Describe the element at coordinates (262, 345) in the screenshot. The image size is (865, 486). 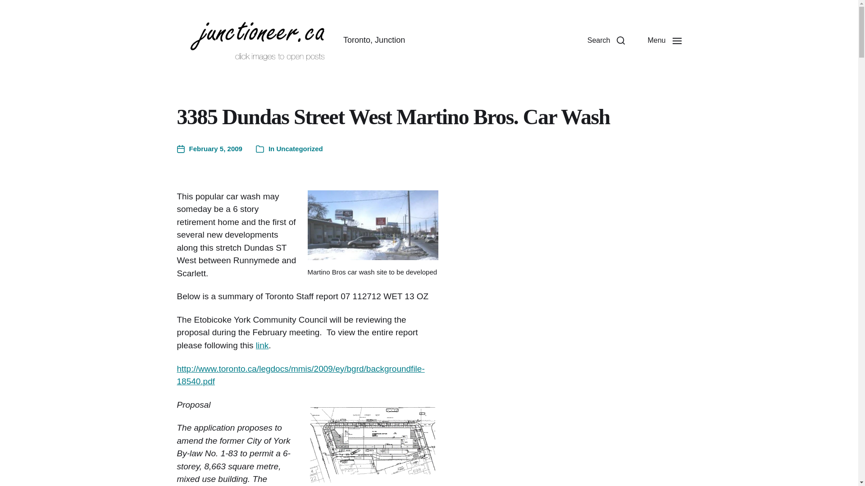
I see `link` at that location.